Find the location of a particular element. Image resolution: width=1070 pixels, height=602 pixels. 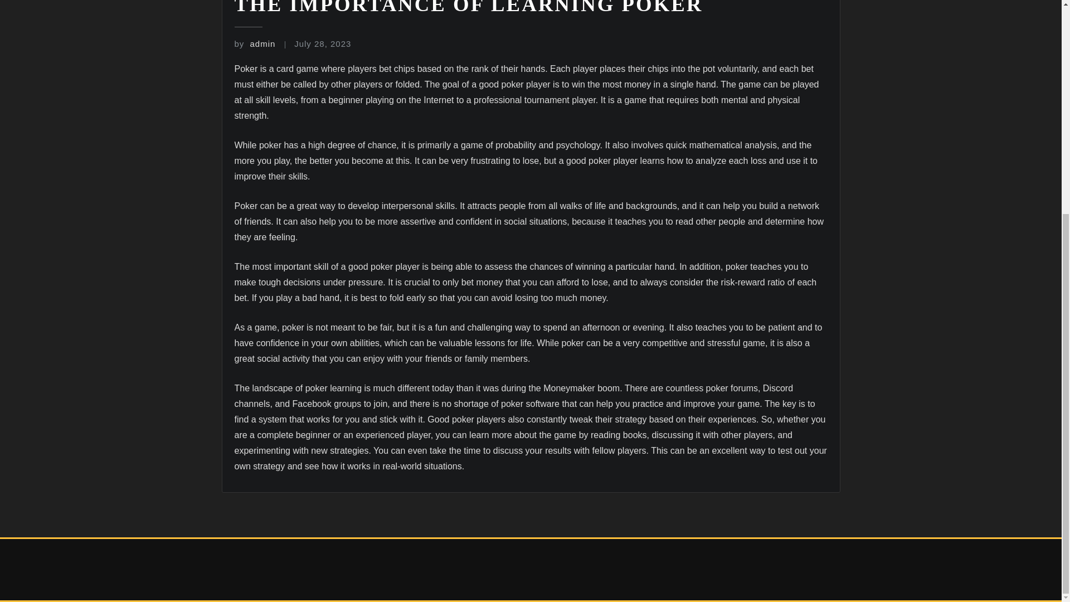

by admin is located at coordinates (254, 43).